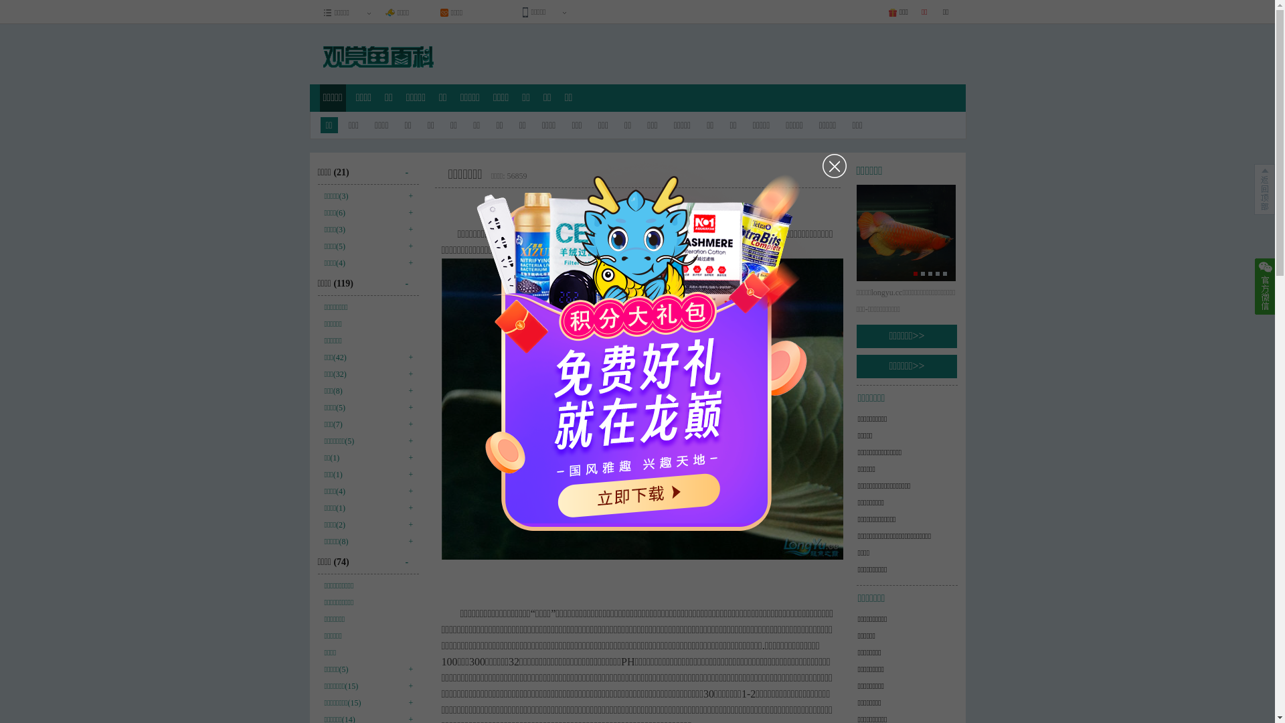 The width and height of the screenshot is (1285, 723). What do you see at coordinates (408, 457) in the screenshot?
I see `+` at bounding box center [408, 457].